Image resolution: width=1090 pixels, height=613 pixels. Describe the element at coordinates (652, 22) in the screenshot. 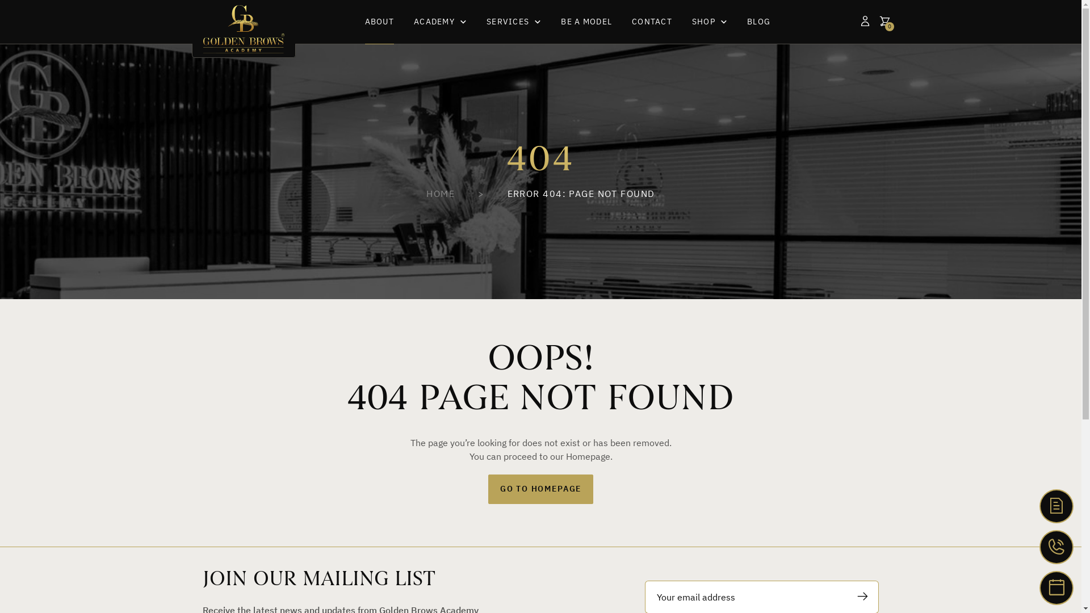

I see `CONTACT` at that location.